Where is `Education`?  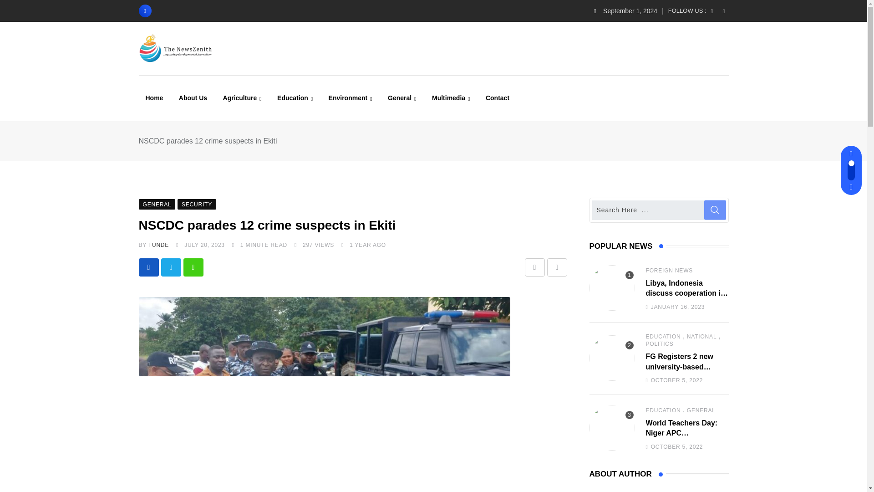
Education is located at coordinates (295, 98).